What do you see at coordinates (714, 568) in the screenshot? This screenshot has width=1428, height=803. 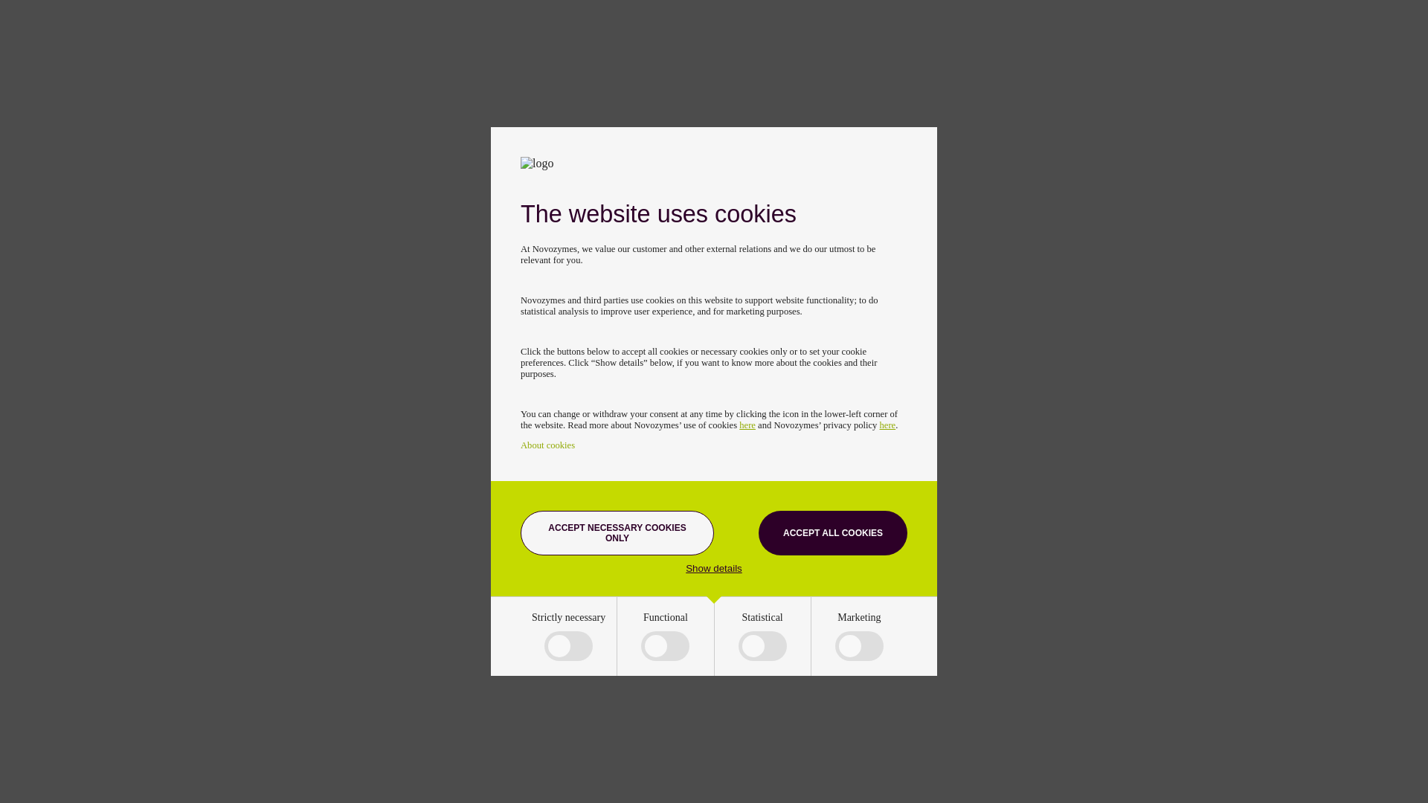 I see `Show details` at bounding box center [714, 568].